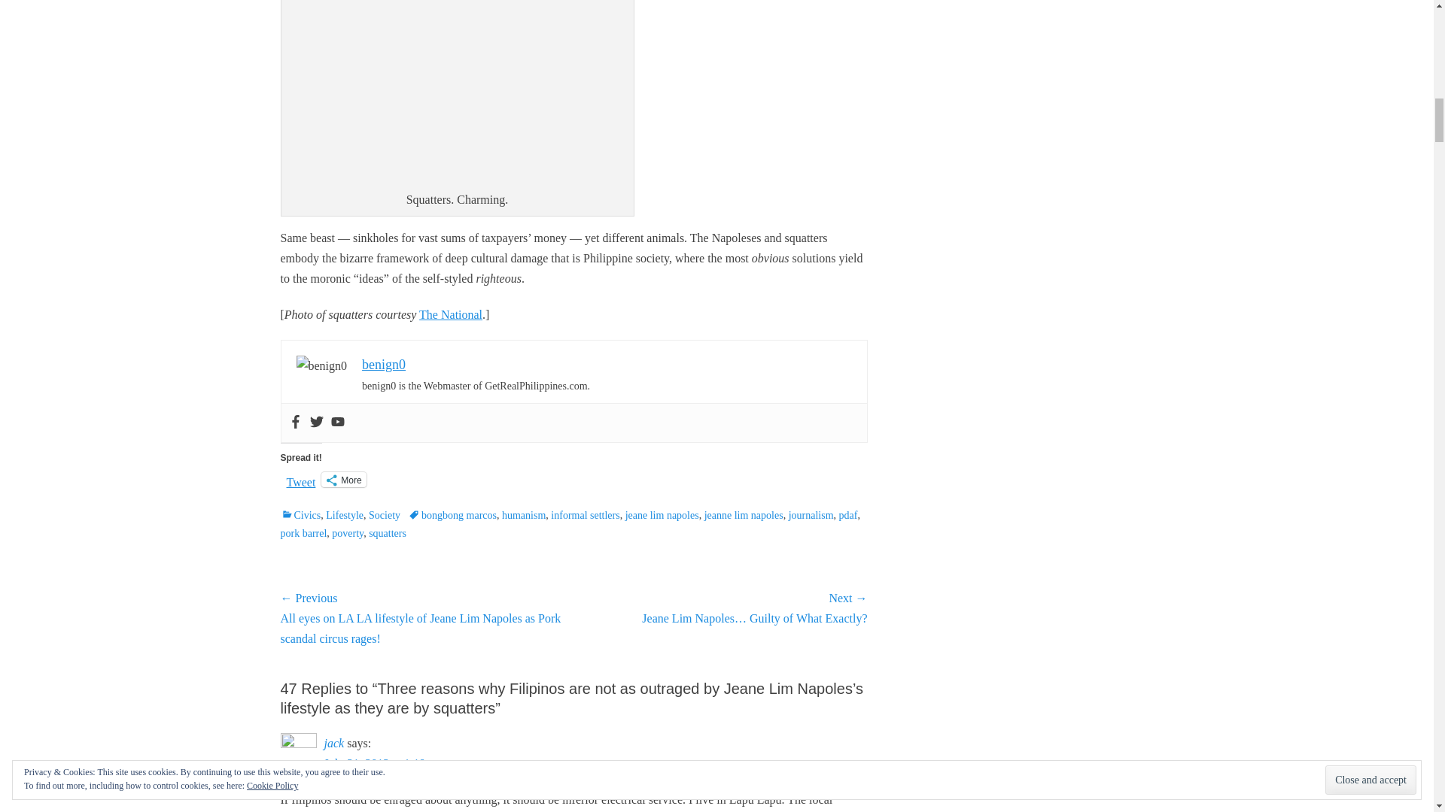 This screenshot has width=1445, height=812. Describe the element at coordinates (384, 364) in the screenshot. I see `benign0` at that location.